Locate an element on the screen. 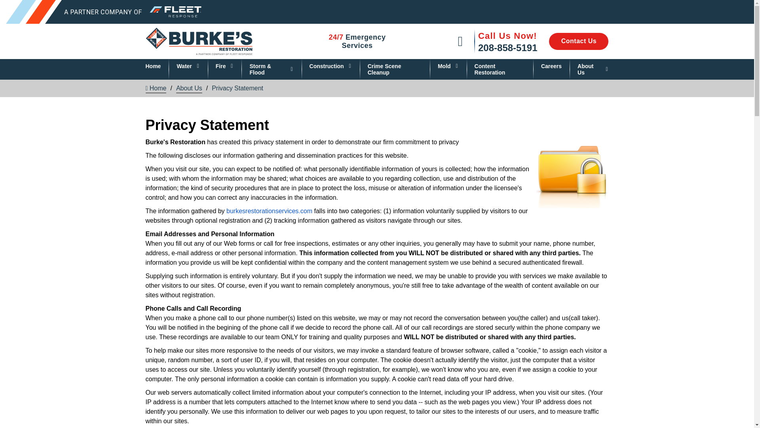 The height and width of the screenshot is (428, 760). Contact Us is located at coordinates (579, 41).